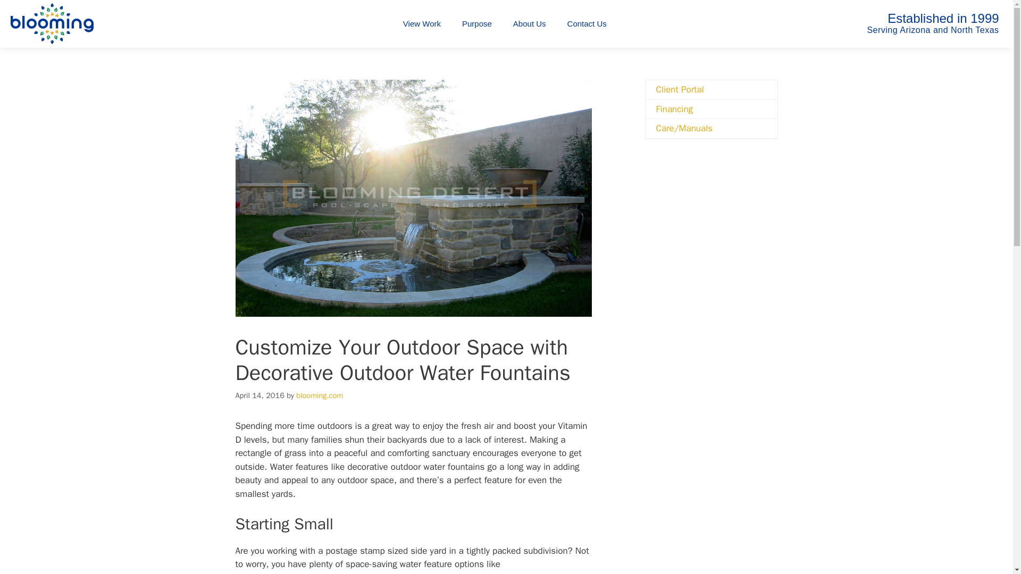 Image resolution: width=1021 pixels, height=574 pixels. I want to click on Financing, so click(711, 109).